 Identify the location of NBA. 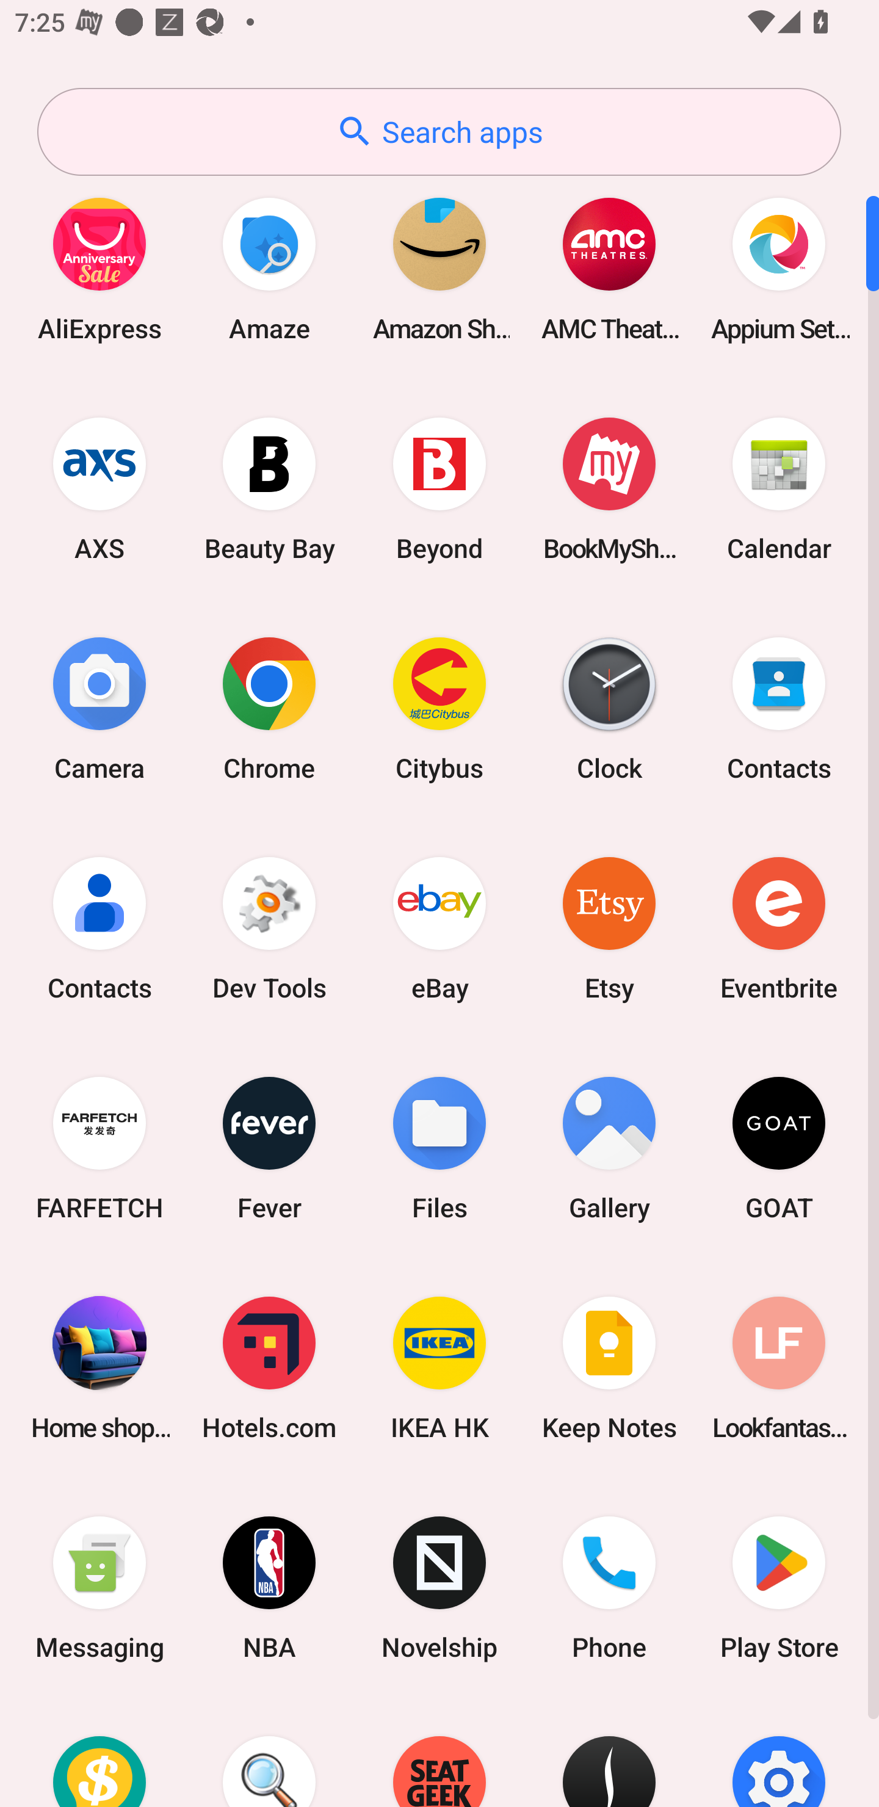
(269, 1588).